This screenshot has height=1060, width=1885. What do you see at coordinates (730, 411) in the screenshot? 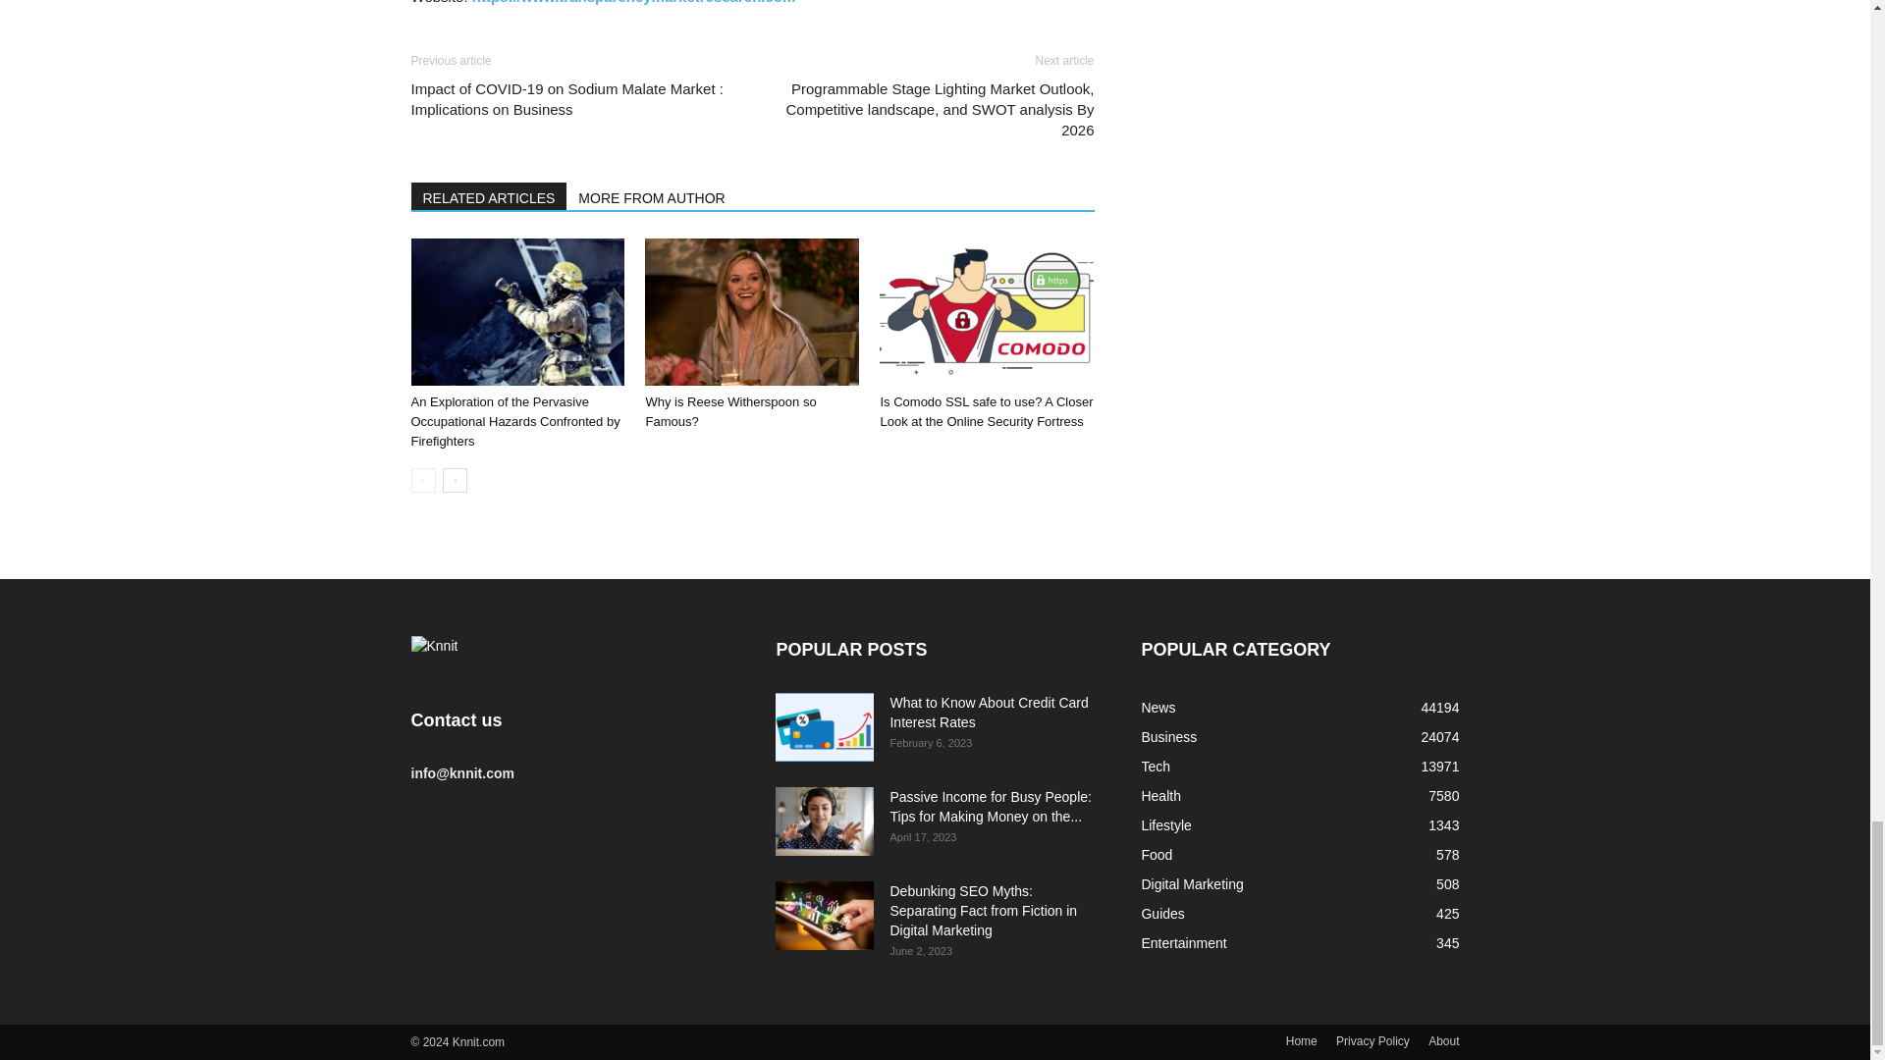
I see `Why is Reese Witherspoon so Famous?` at bounding box center [730, 411].